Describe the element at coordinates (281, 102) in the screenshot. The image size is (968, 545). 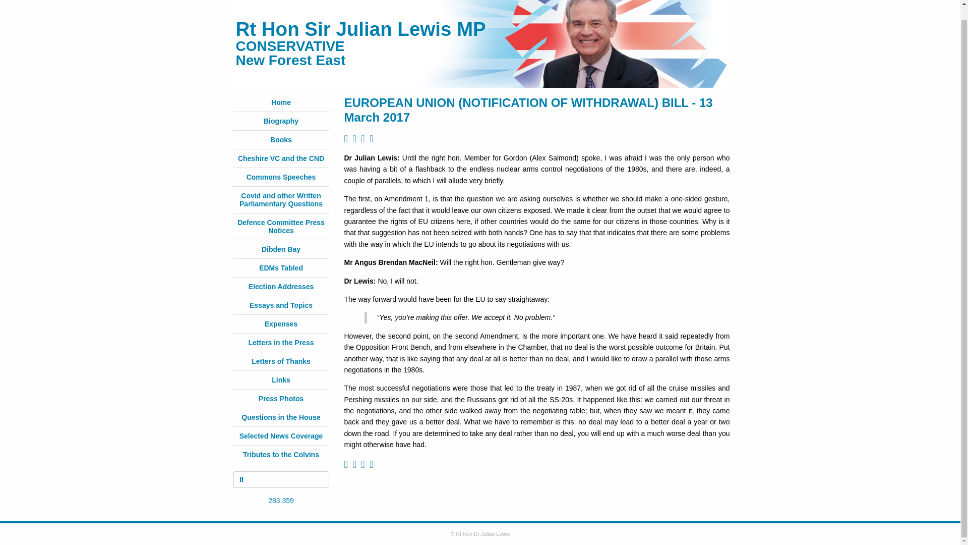
I see `Home` at that location.